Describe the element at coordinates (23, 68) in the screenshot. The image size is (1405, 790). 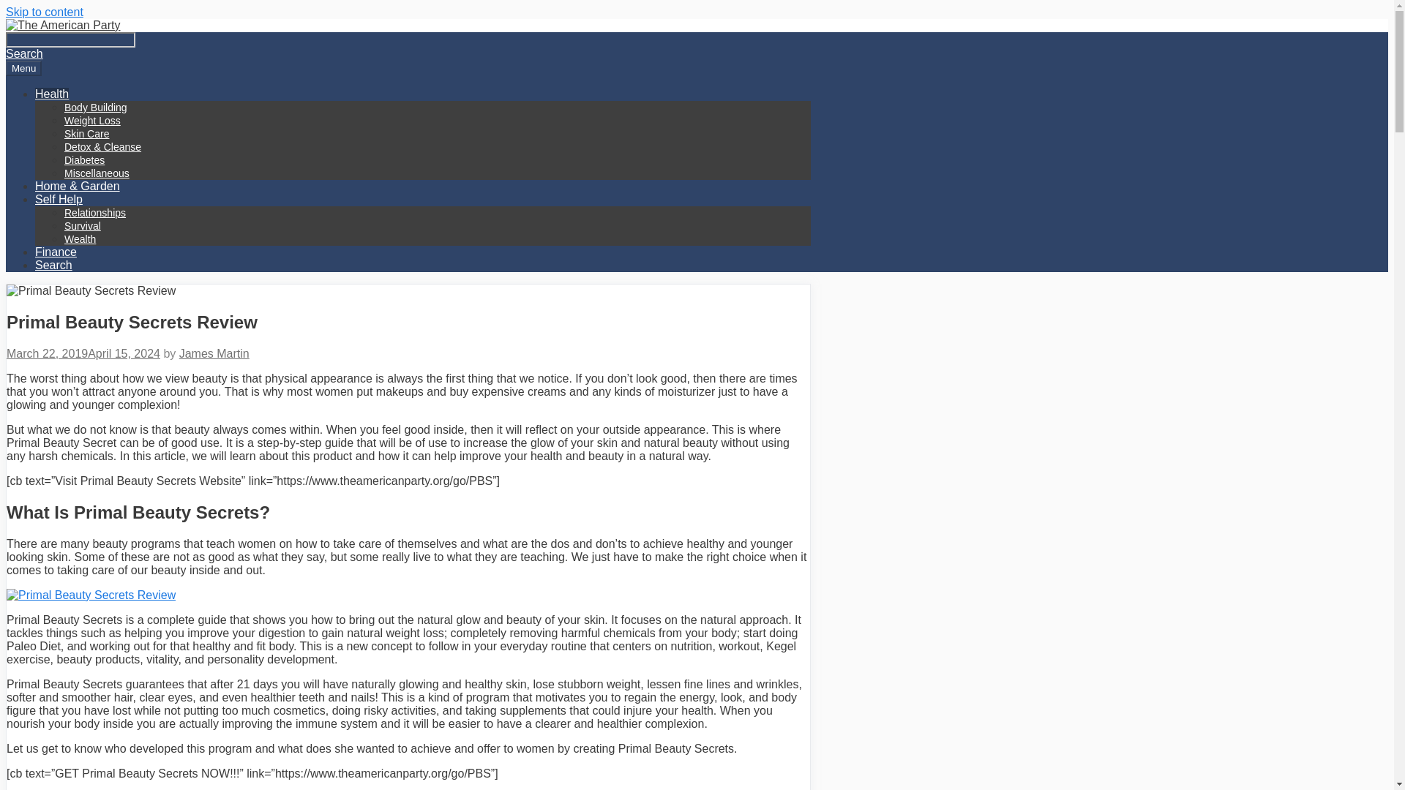
I see `Menu` at that location.